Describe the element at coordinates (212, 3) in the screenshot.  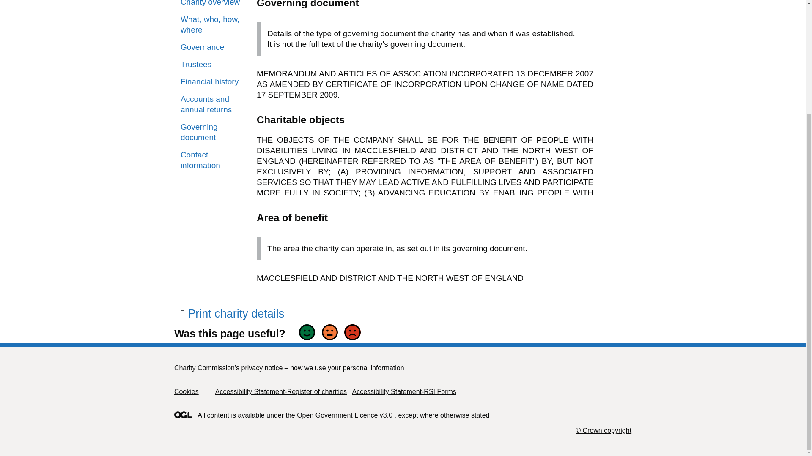
I see `Charity overview` at that location.